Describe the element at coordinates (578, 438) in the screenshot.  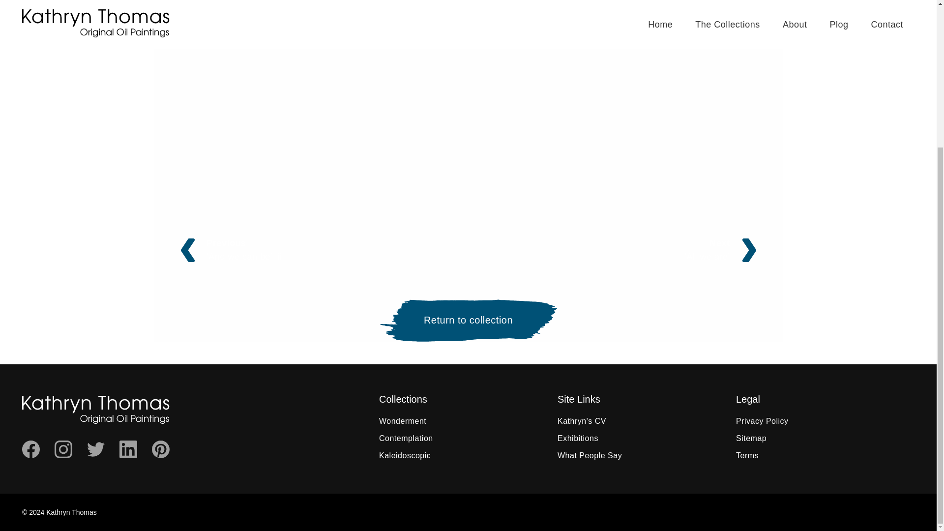
I see `What People Say` at that location.